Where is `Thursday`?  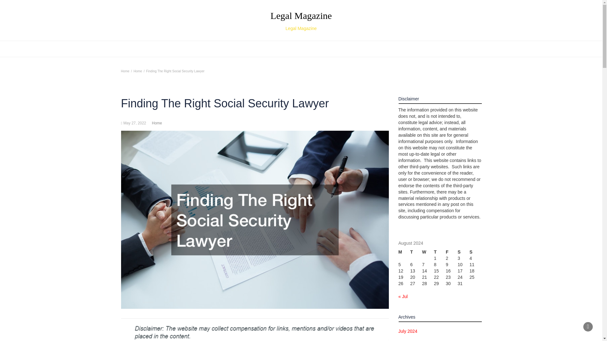
Thursday is located at coordinates (439, 252).